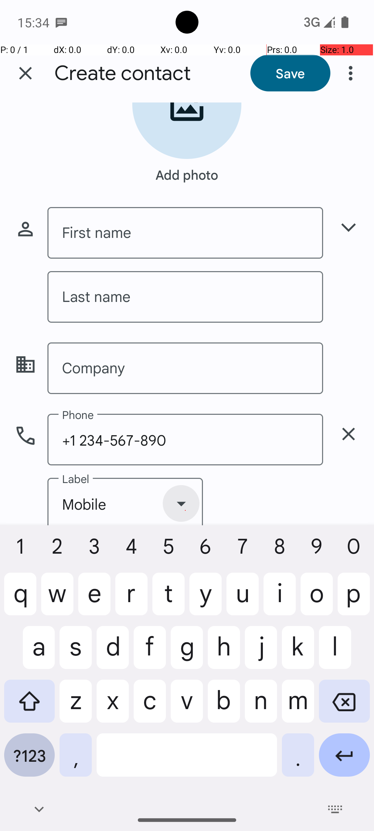 The width and height of the screenshot is (374, 831). I want to click on Space, so click(187, 760).